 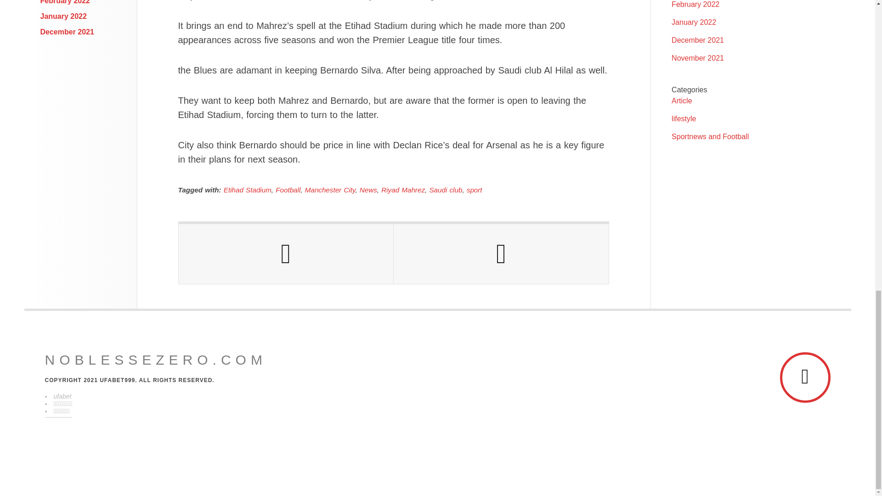 What do you see at coordinates (63, 17) in the screenshot?
I see `January 2022` at bounding box center [63, 17].